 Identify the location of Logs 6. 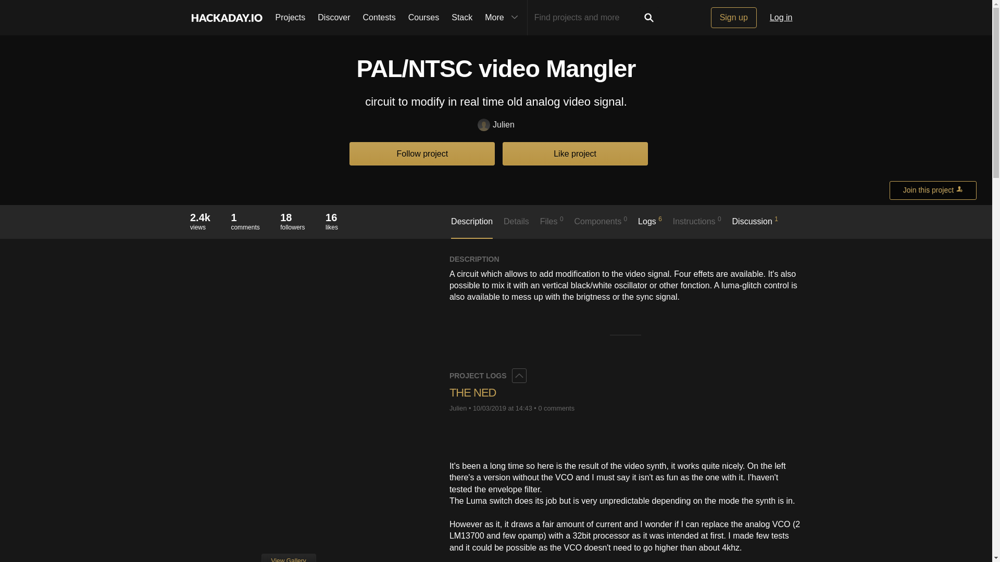
(650, 226).